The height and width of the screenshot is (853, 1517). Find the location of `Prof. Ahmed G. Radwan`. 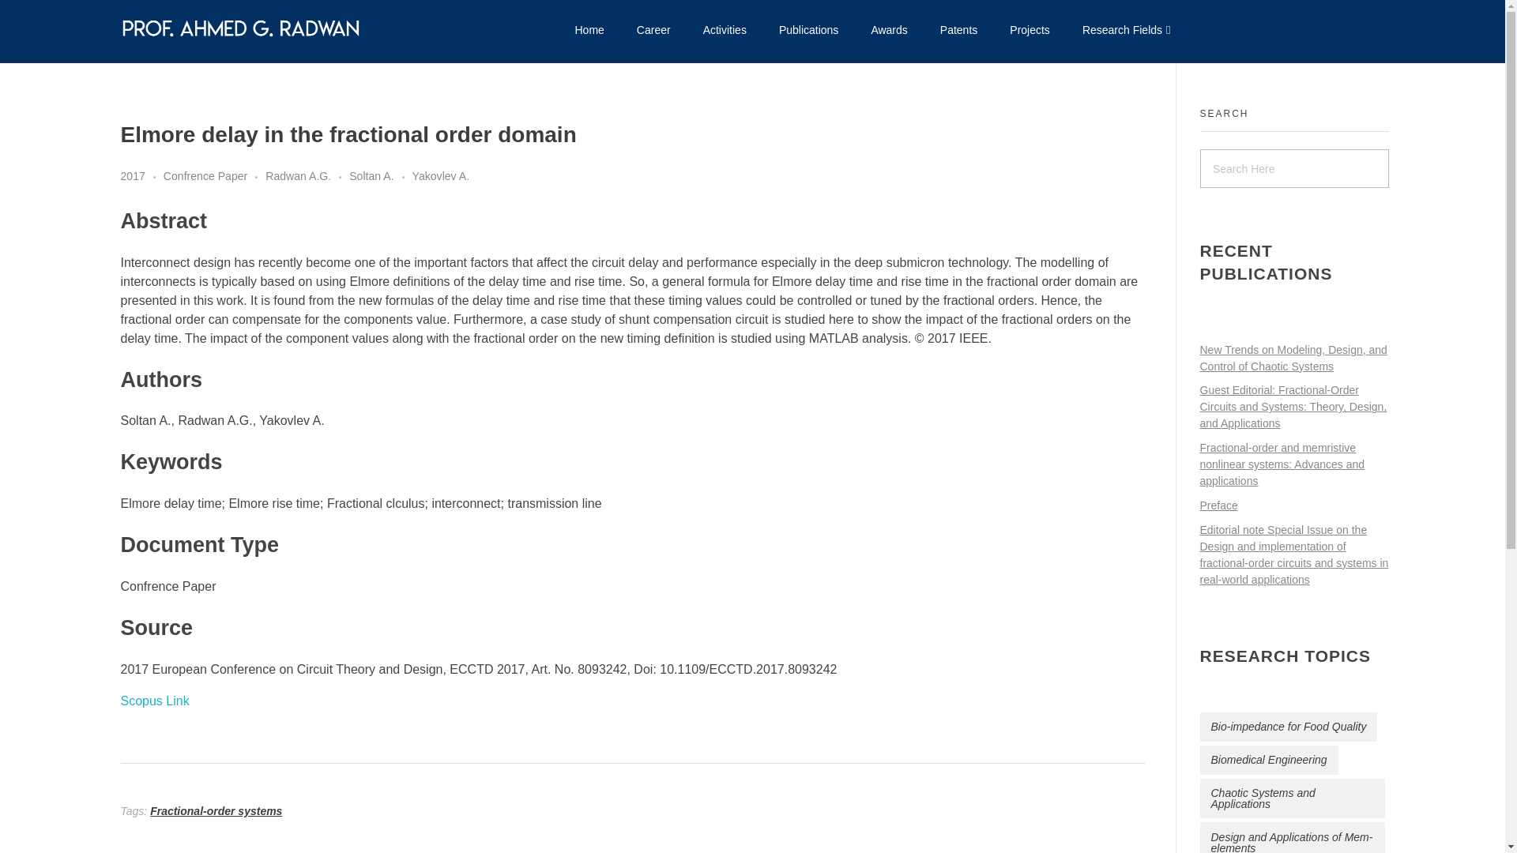

Prof. Ahmed G. Radwan is located at coordinates (228, 51).